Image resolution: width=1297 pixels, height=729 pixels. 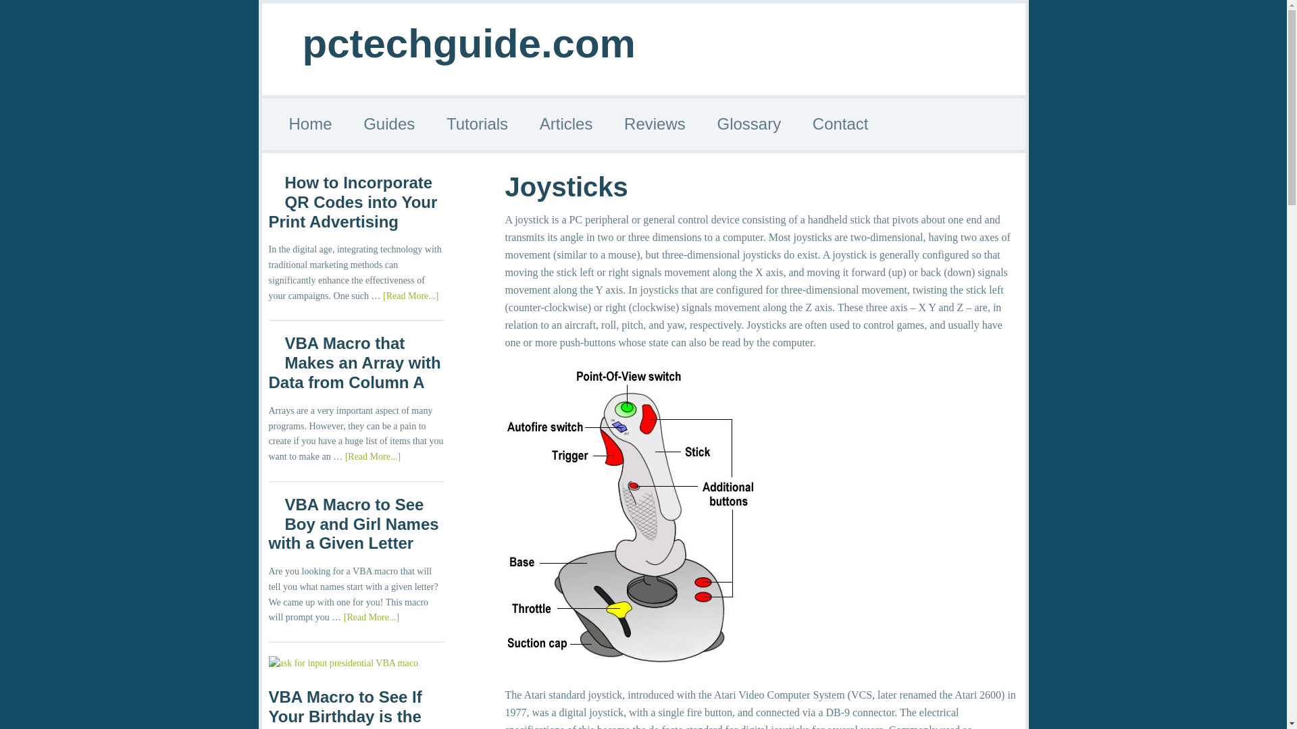 What do you see at coordinates (389, 124) in the screenshot?
I see `Computer Guides` at bounding box center [389, 124].